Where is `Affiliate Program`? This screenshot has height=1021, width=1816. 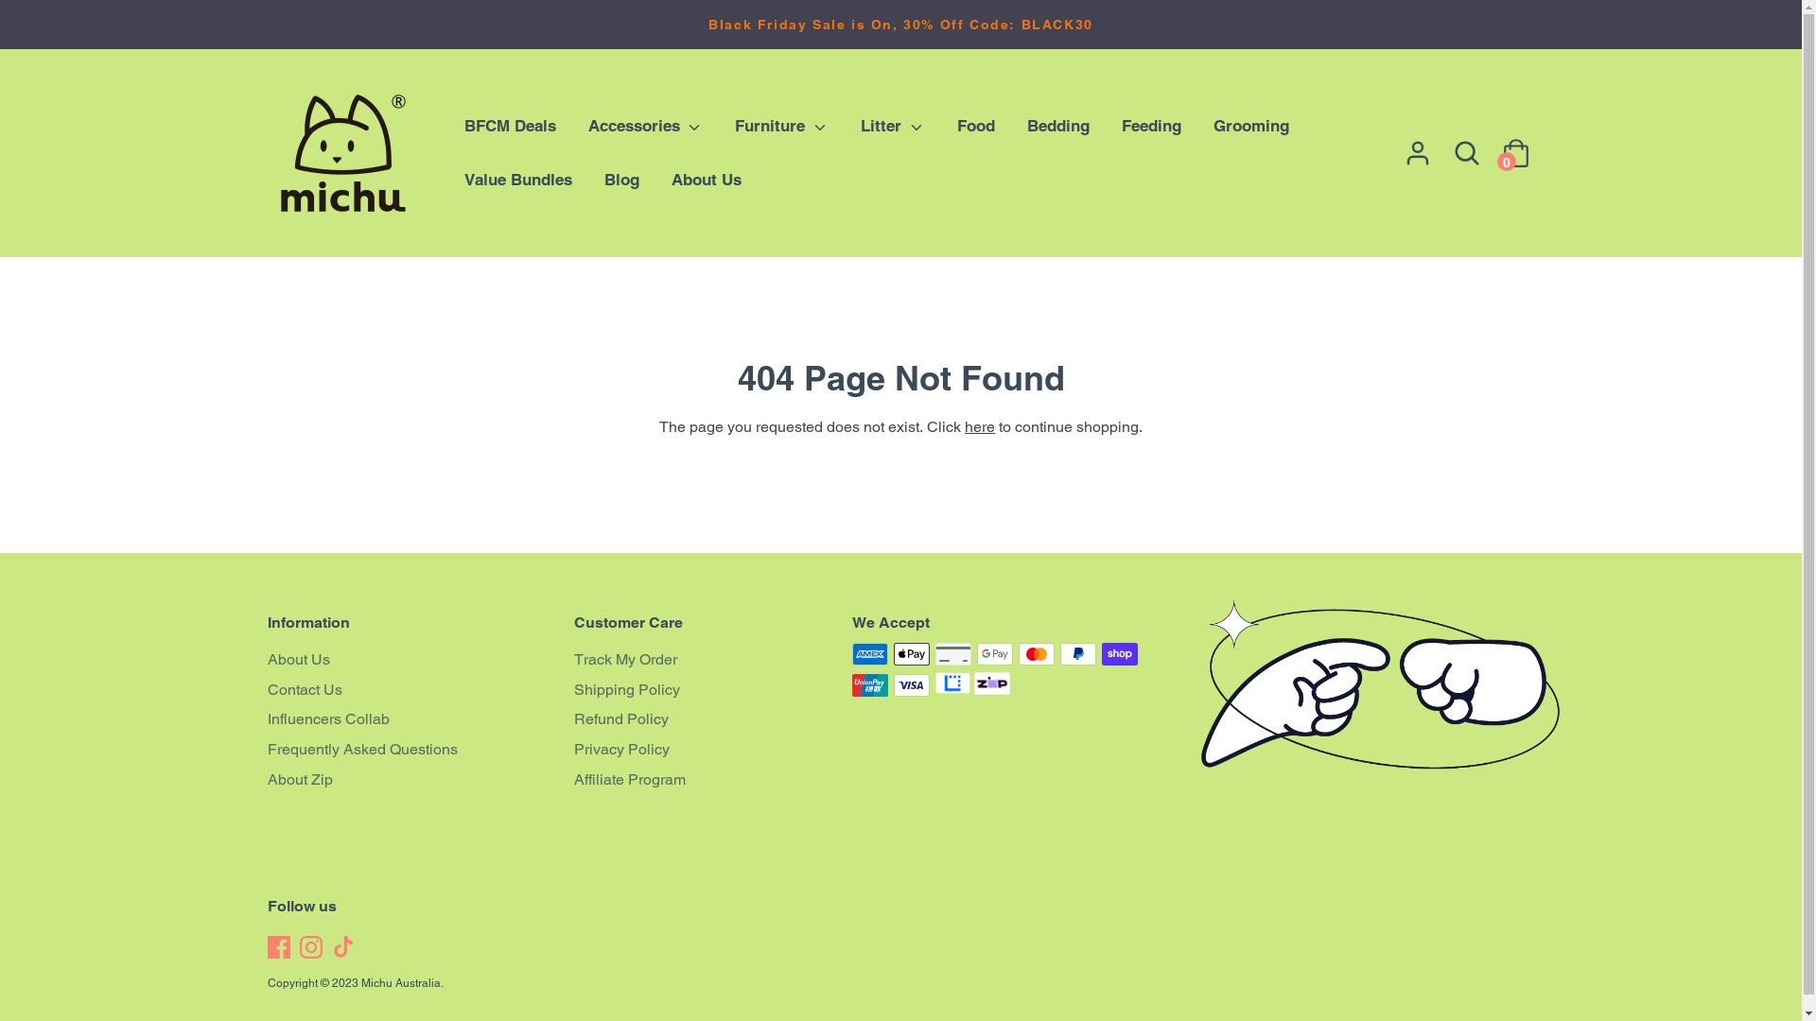 Affiliate Program is located at coordinates (713, 780).